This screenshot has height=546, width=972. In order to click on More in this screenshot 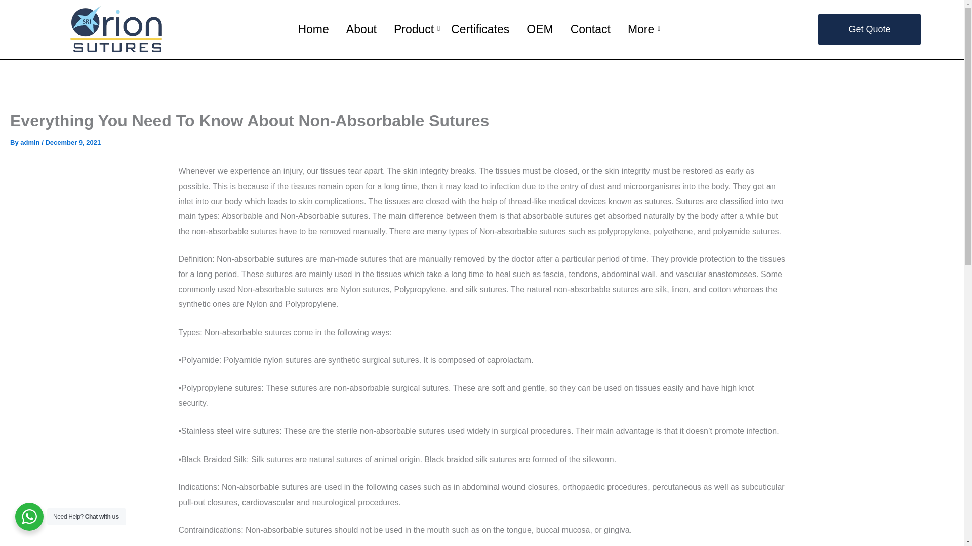, I will do `click(641, 29)`.